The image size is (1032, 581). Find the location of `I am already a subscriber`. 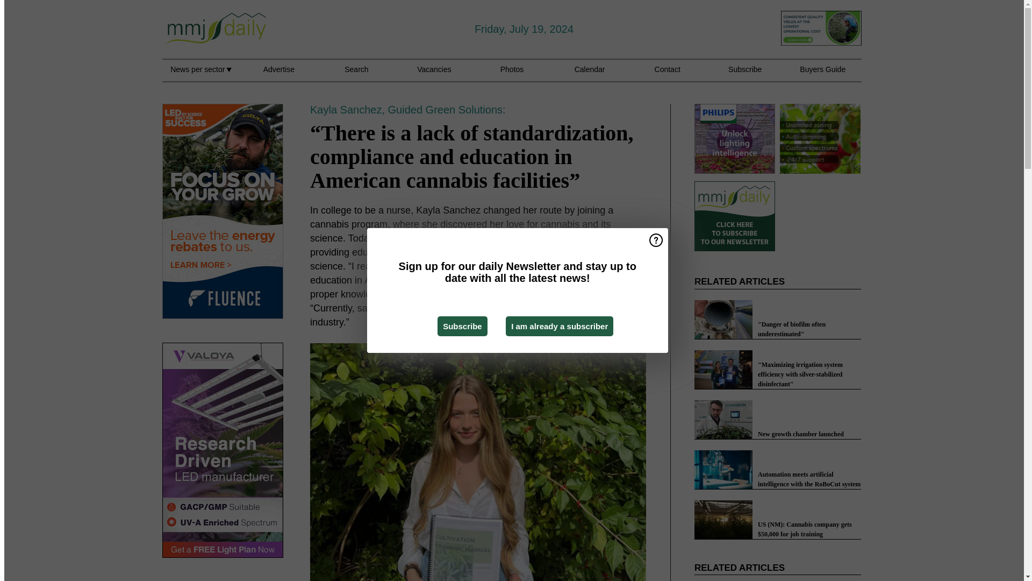

I am already a subscriber is located at coordinates (559, 326).